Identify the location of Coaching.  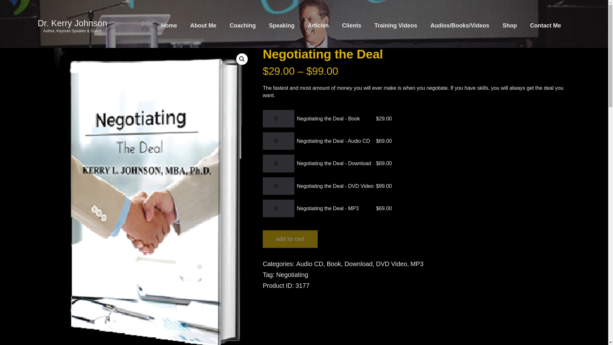
(243, 26).